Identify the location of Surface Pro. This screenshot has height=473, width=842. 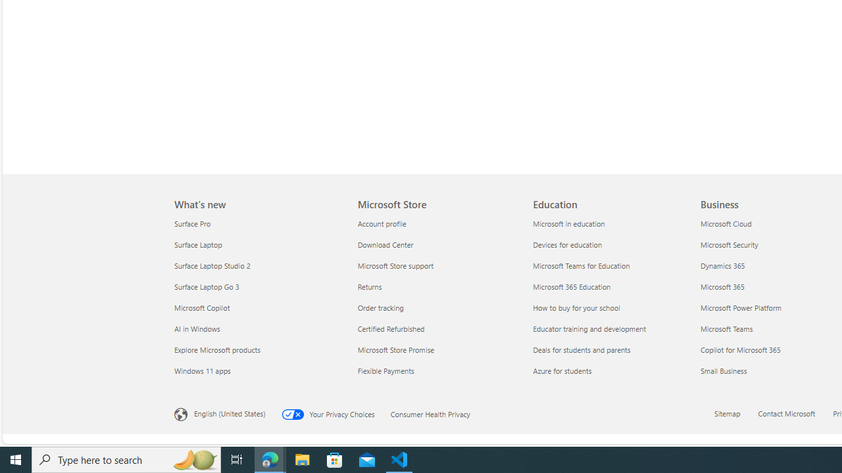
(258, 223).